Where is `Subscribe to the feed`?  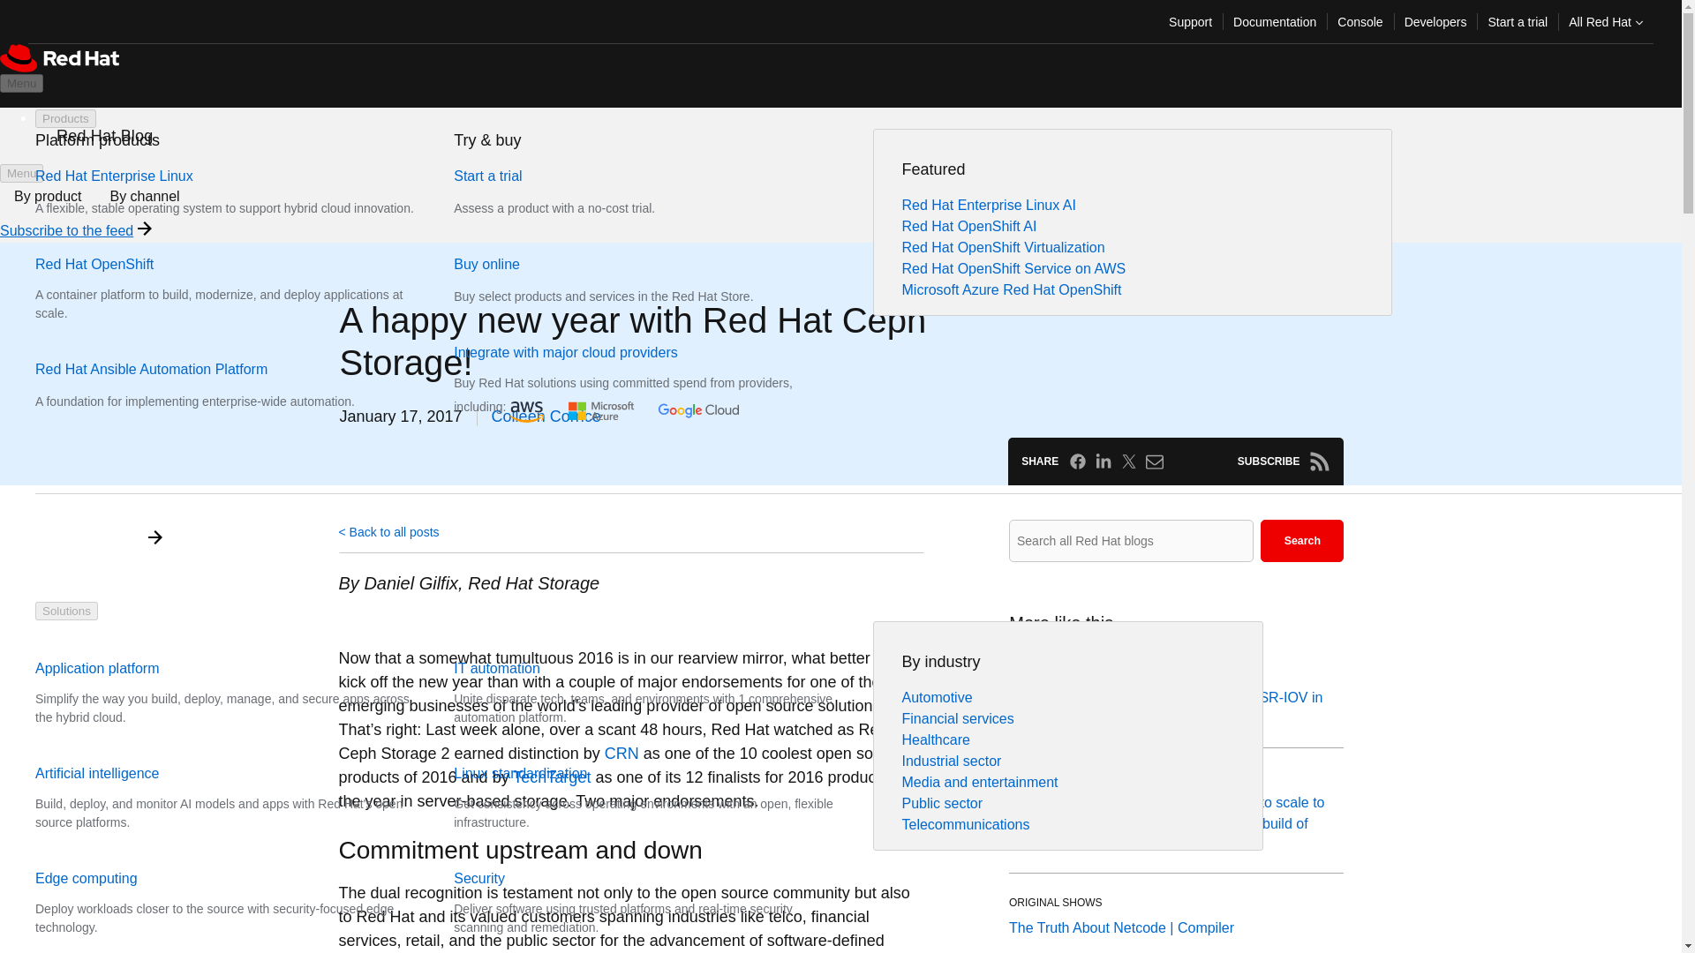 Subscribe to the feed is located at coordinates (67, 230).